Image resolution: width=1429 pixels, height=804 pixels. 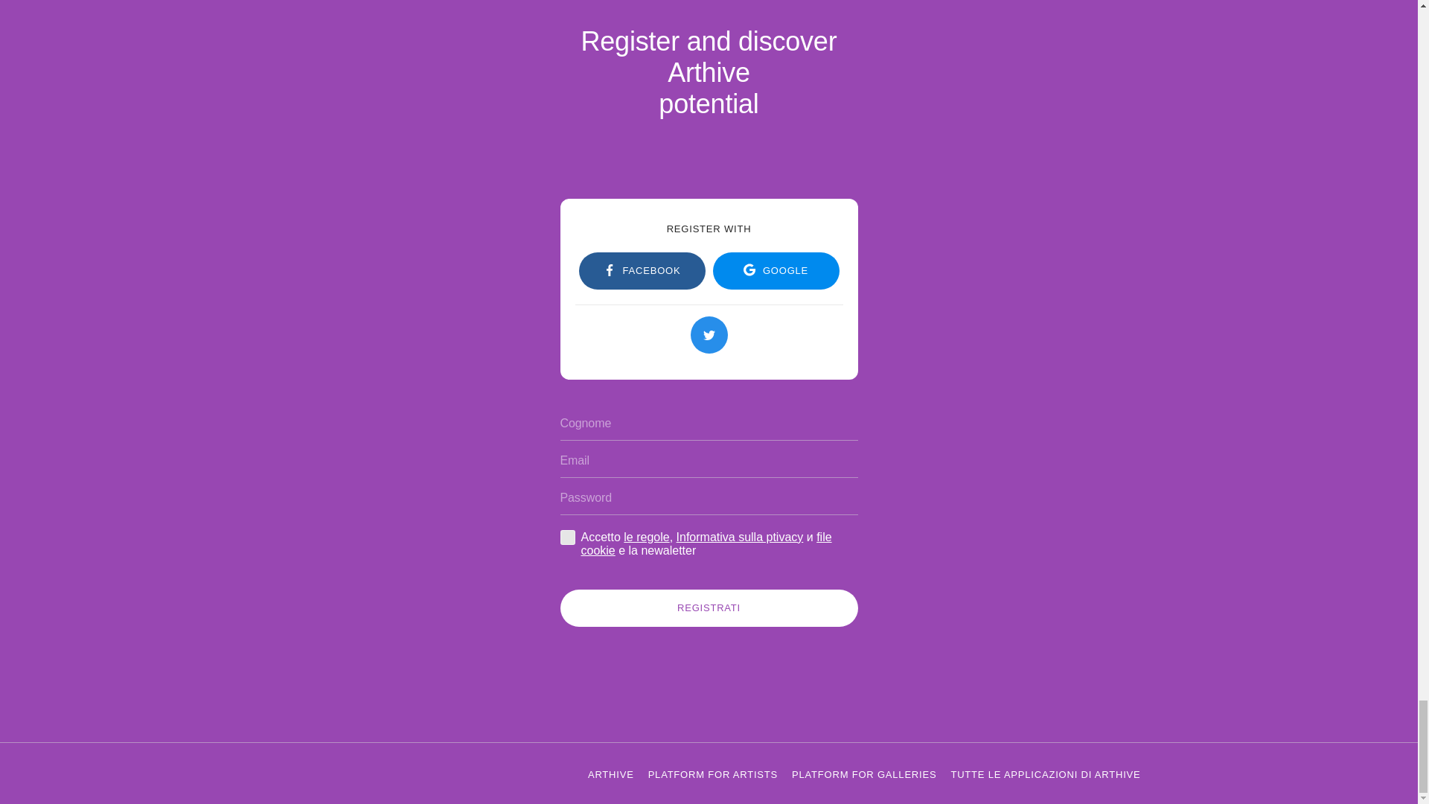 What do you see at coordinates (713, 773) in the screenshot?
I see `PLATFORM FOR ARTISTS` at bounding box center [713, 773].